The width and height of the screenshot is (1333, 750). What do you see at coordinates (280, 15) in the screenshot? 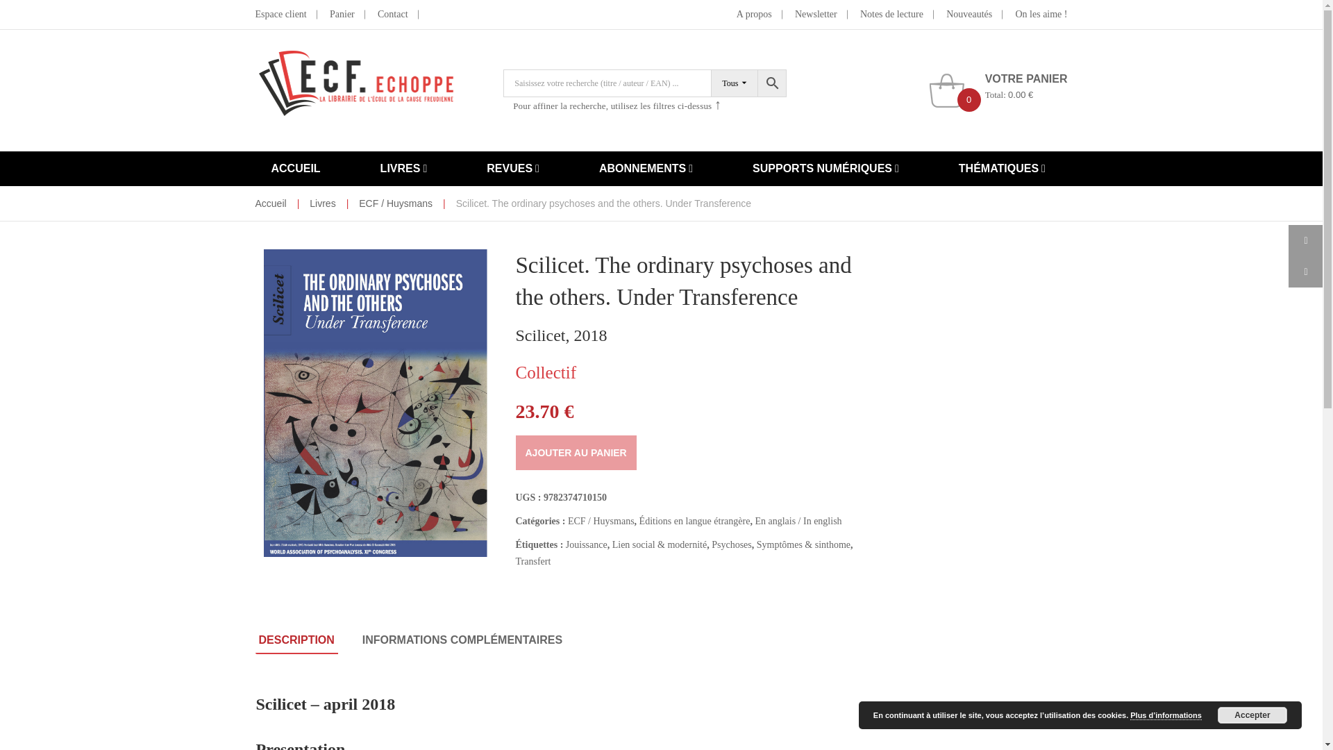
I see `Espace client` at bounding box center [280, 15].